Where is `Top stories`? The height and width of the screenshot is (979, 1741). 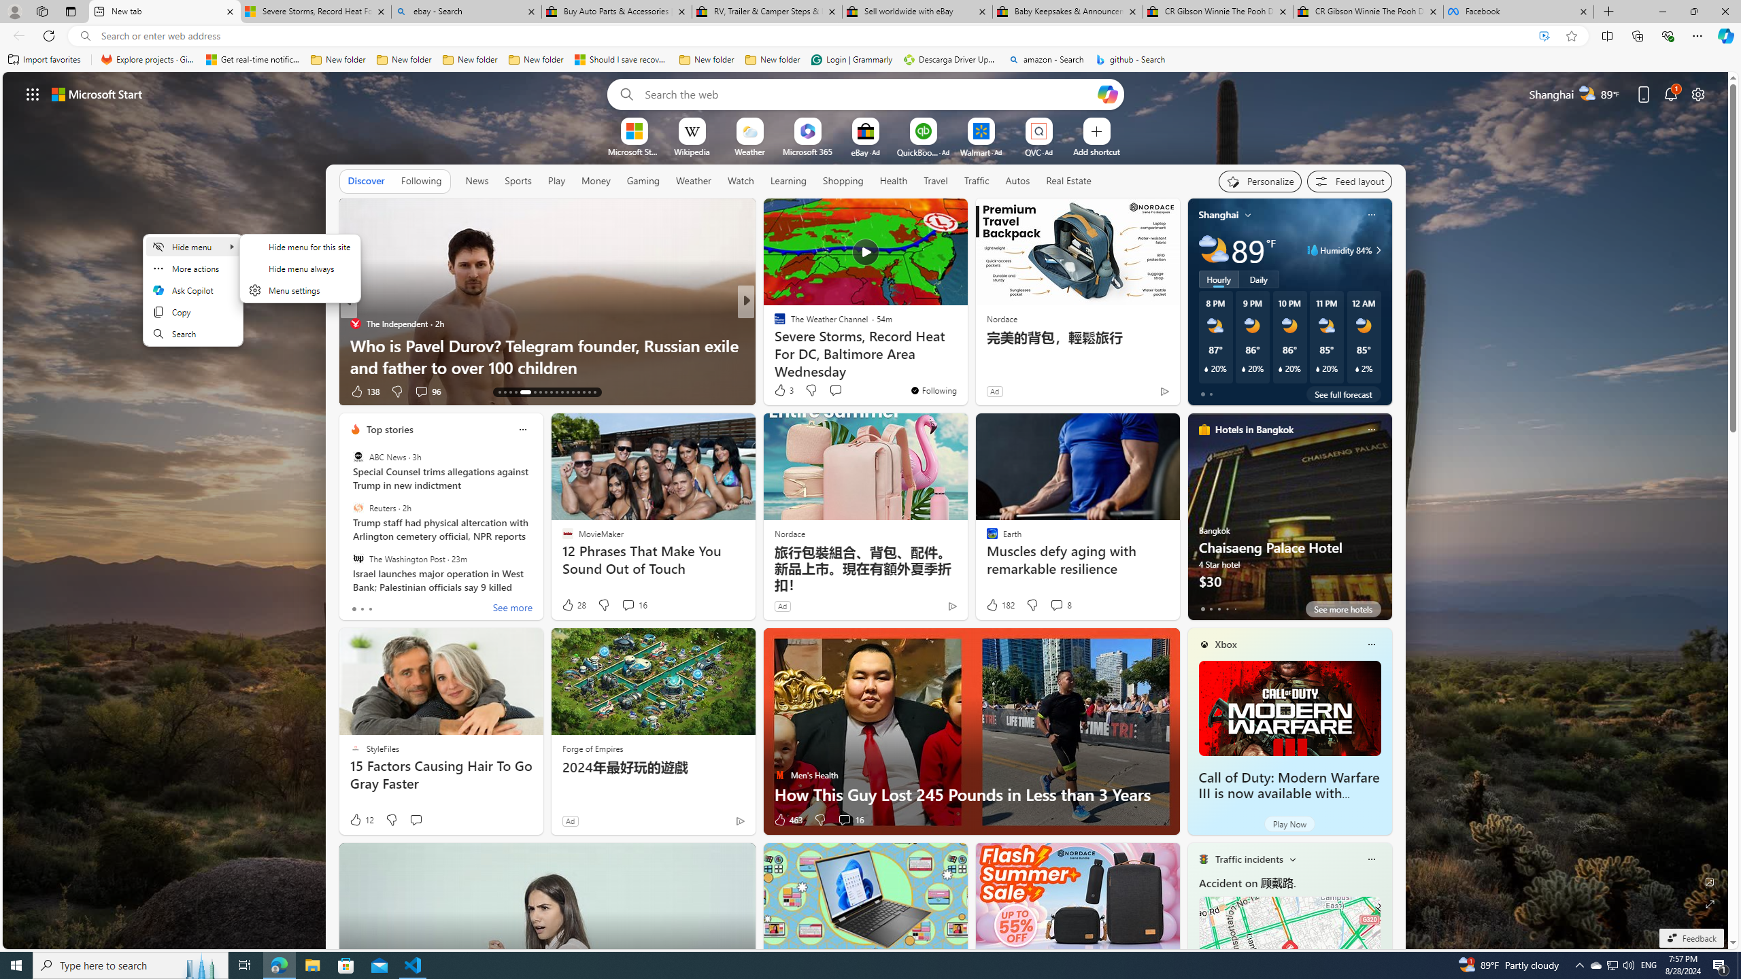
Top stories is located at coordinates (390, 430).